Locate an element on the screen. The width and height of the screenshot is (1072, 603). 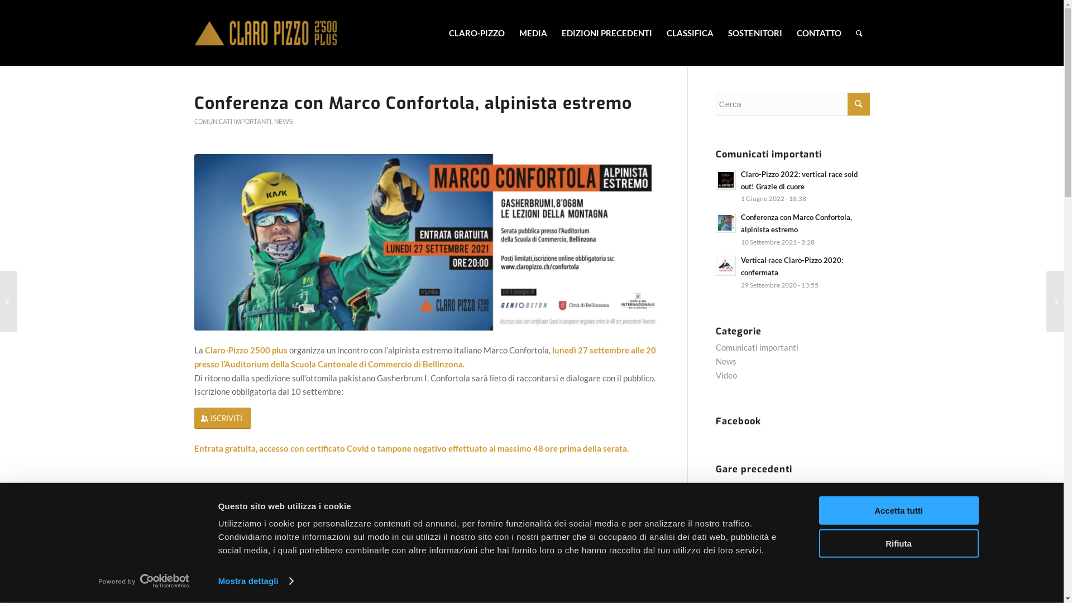
CONTATTO is located at coordinates (819, 33).